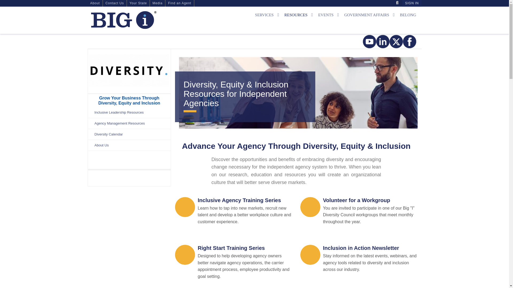  I want to click on SIGN IN, so click(411, 3).